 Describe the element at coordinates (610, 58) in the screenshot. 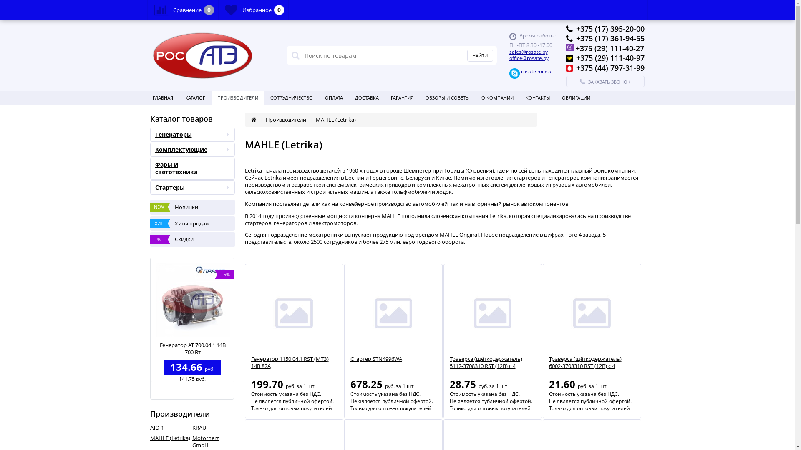

I see `+375 (29) 111-40-97` at that location.